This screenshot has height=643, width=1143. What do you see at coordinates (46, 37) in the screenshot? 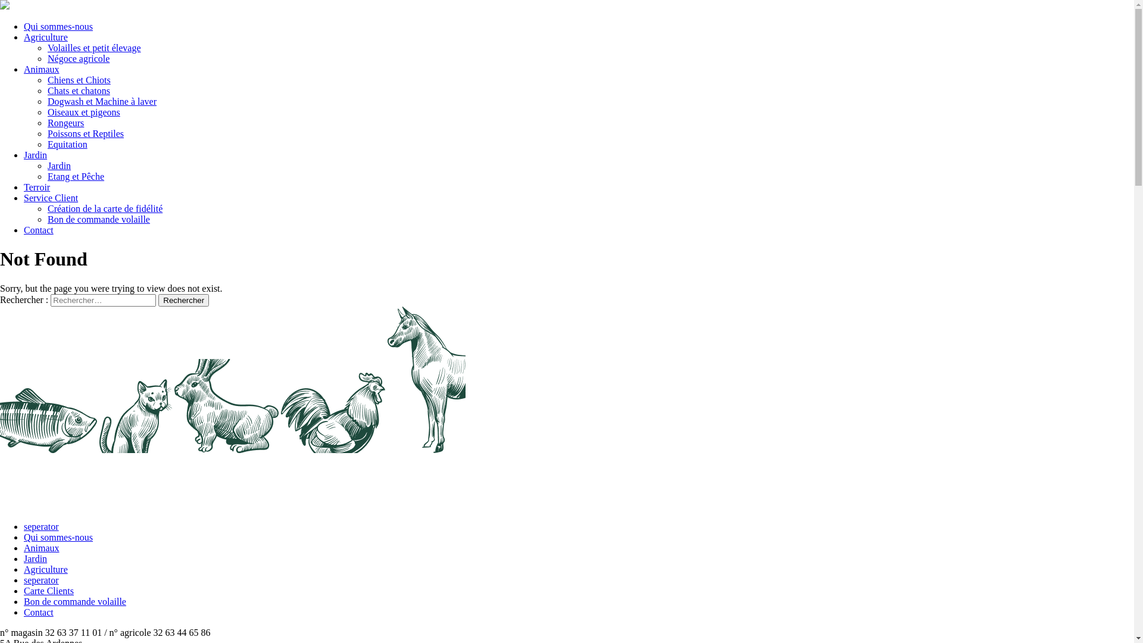
I see `Agriculture` at bounding box center [46, 37].